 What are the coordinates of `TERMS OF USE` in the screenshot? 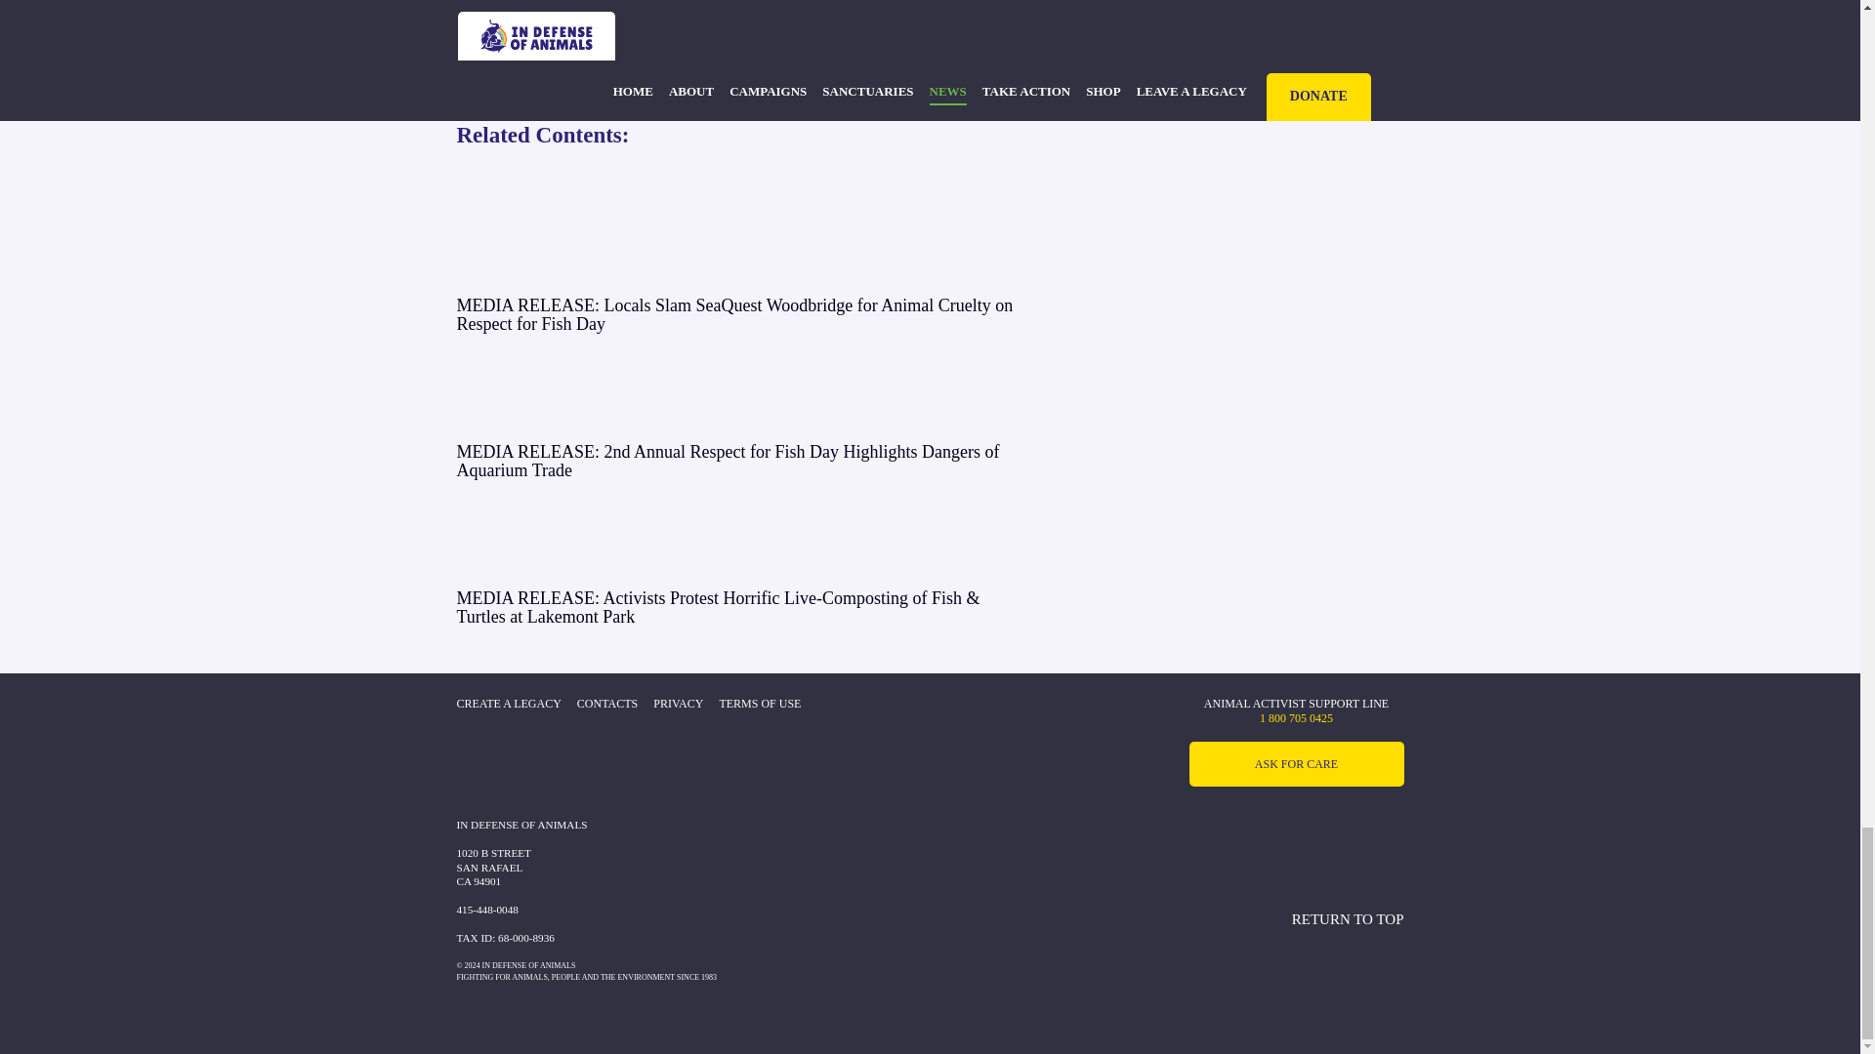 It's located at (759, 706).